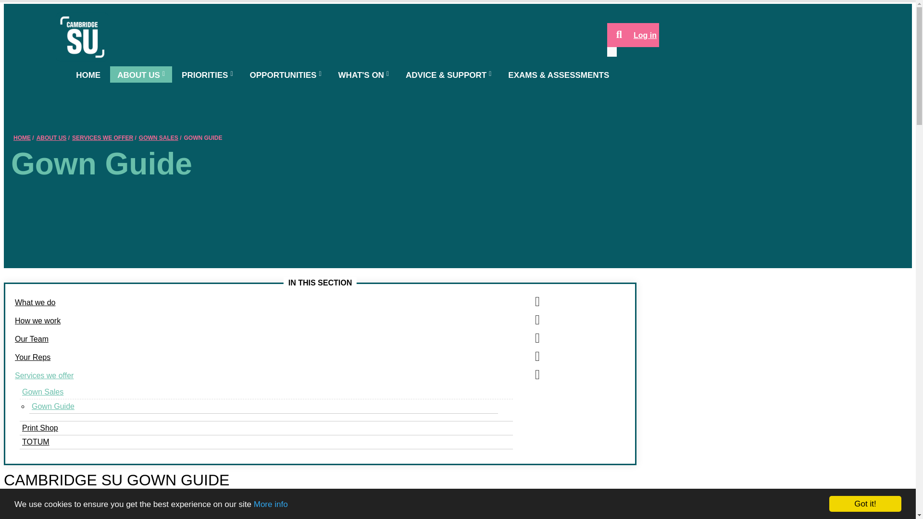 The image size is (923, 519). What do you see at coordinates (271, 505) in the screenshot?
I see `More info` at bounding box center [271, 505].